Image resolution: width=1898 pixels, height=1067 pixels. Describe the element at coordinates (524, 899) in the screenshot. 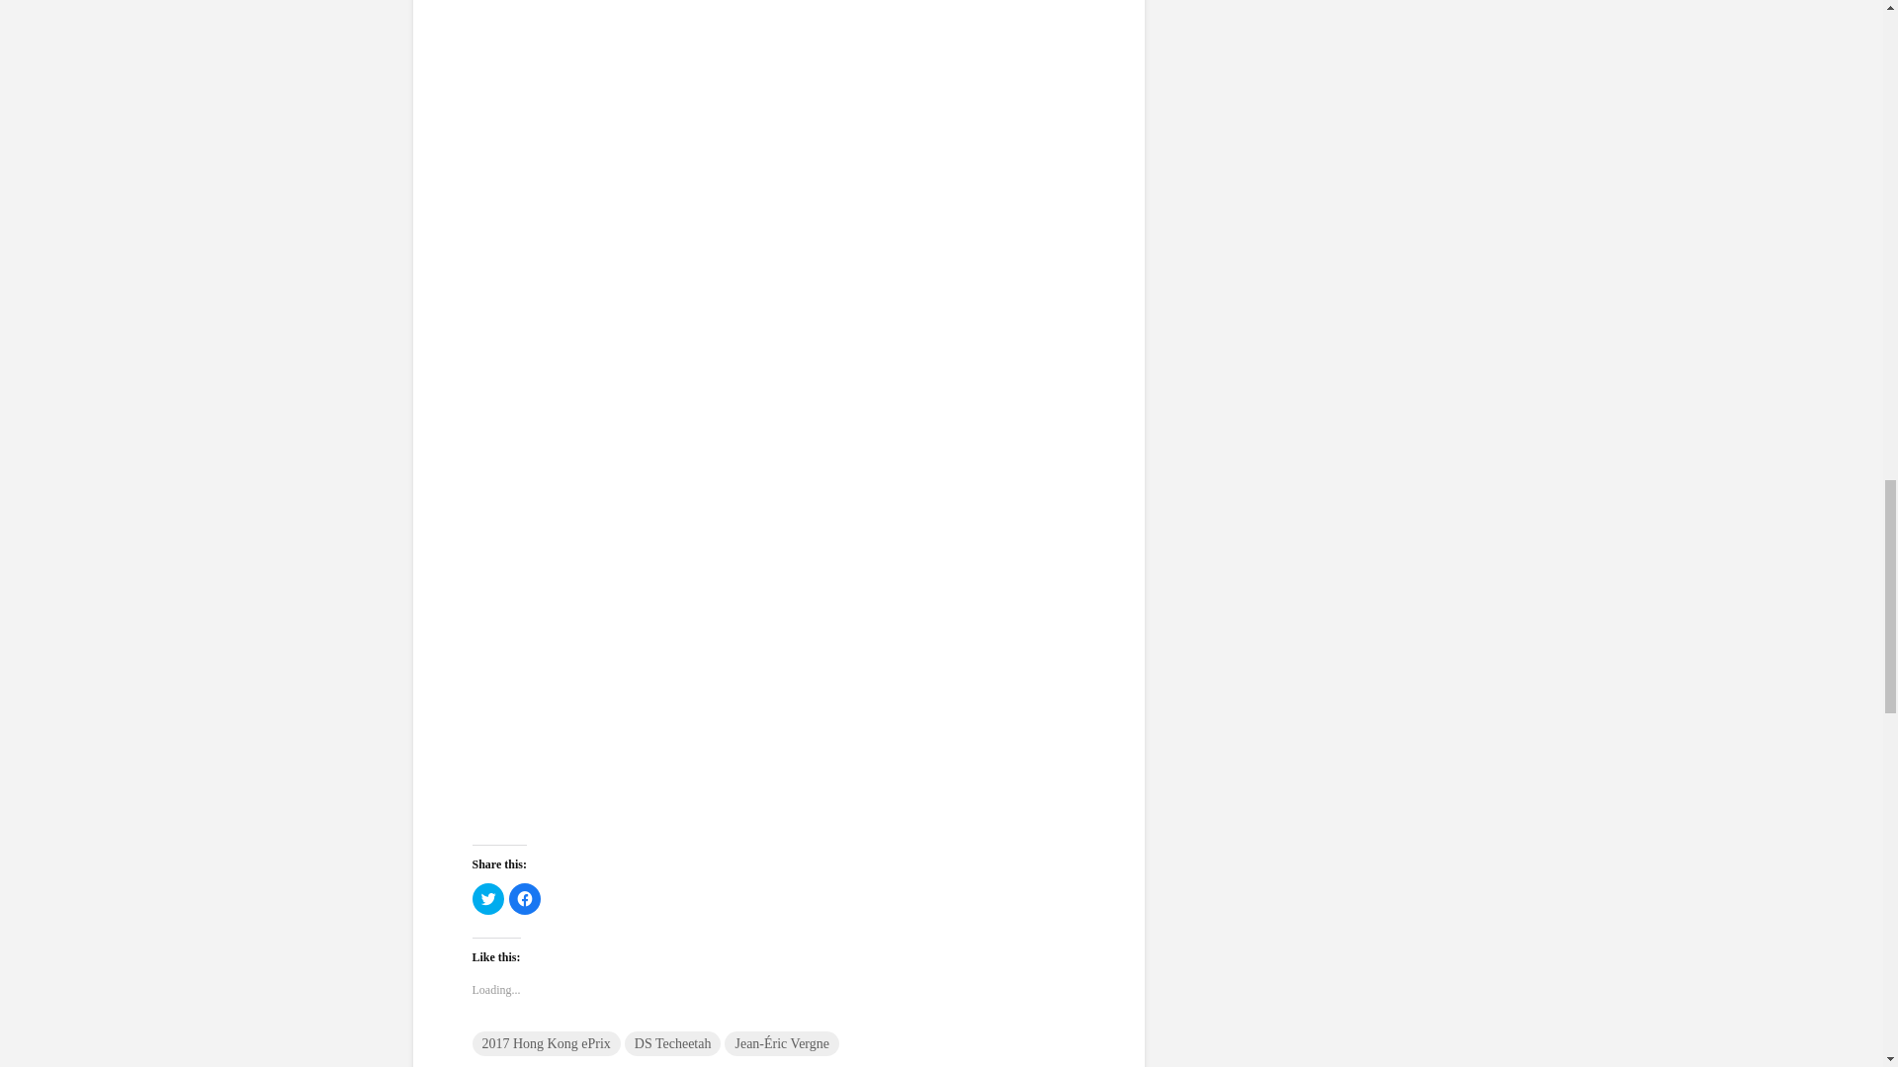

I see `Click to share on Facebook` at that location.